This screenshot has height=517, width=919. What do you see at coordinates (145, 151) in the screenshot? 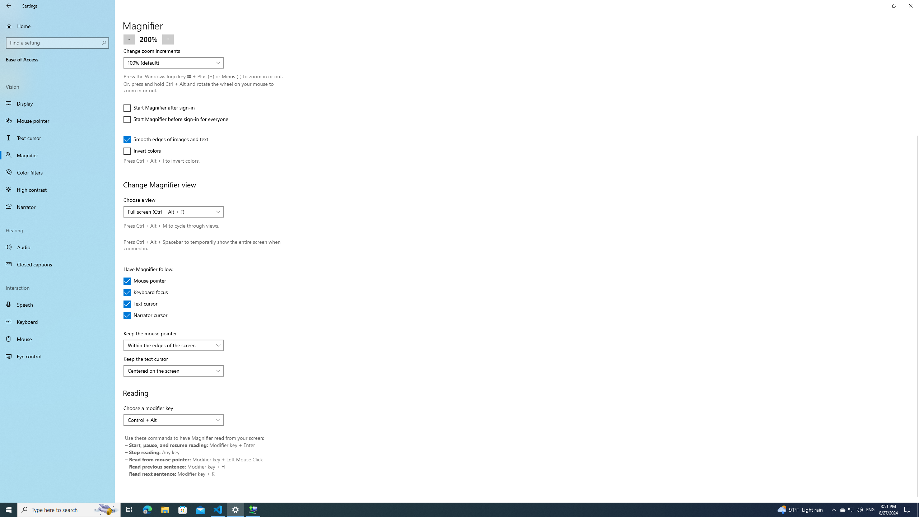
I see `Invert colors` at bounding box center [145, 151].